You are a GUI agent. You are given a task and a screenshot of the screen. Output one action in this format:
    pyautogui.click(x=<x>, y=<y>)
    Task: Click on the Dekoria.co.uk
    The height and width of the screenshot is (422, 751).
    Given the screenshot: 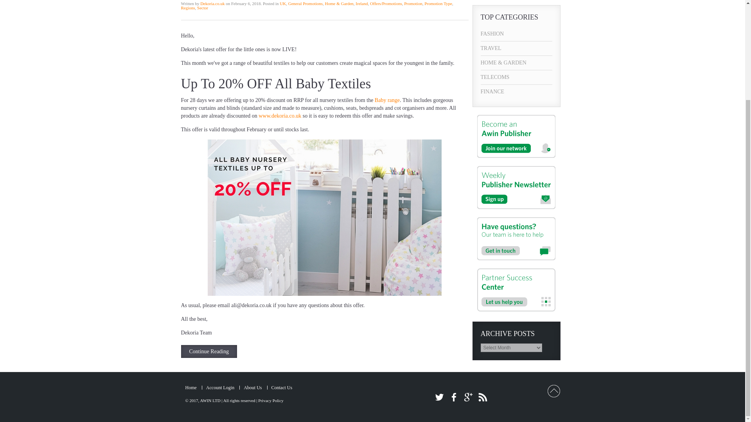 What is the action you would take?
    pyautogui.click(x=212, y=4)
    